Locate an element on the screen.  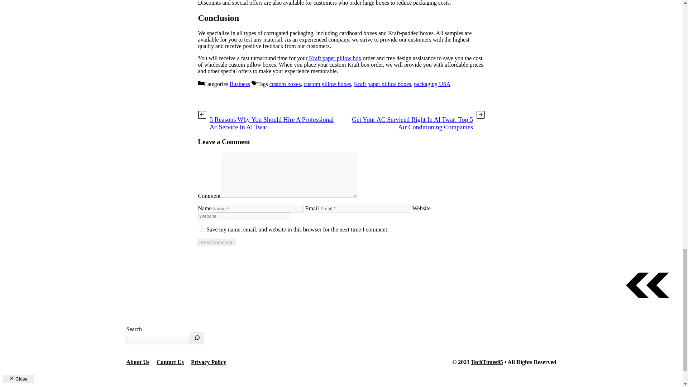
About Us is located at coordinates (138, 362).